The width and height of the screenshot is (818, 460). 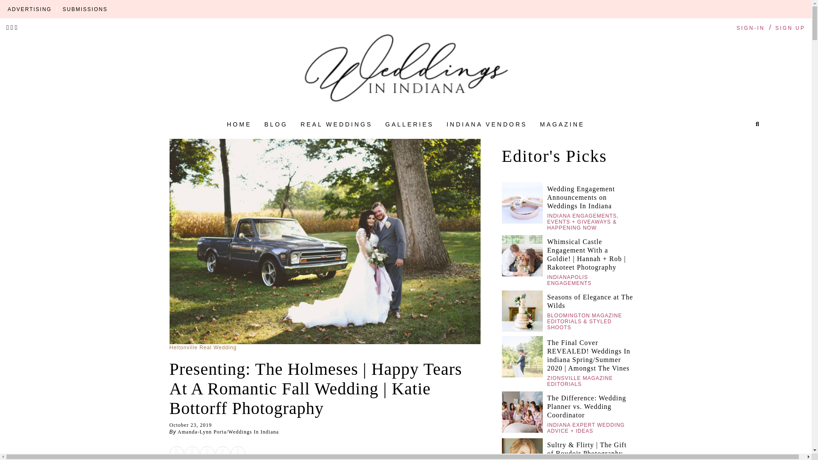 I want to click on Amanda-Lynn Porta, so click(x=202, y=431).